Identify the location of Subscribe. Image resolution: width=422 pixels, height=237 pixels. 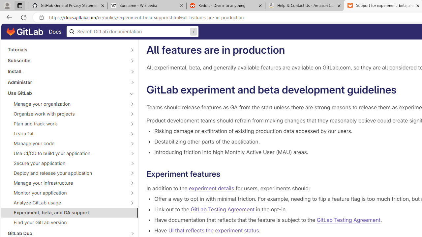
(66, 61).